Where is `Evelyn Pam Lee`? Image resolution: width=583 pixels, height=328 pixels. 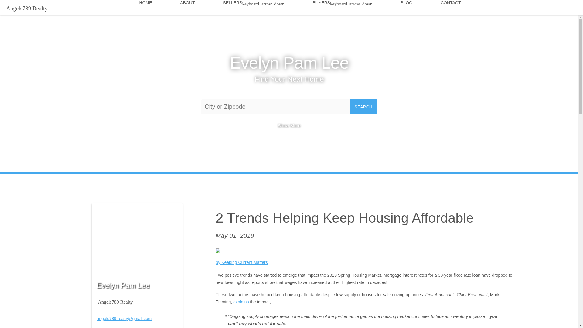
Evelyn Pam Lee is located at coordinates (289, 63).